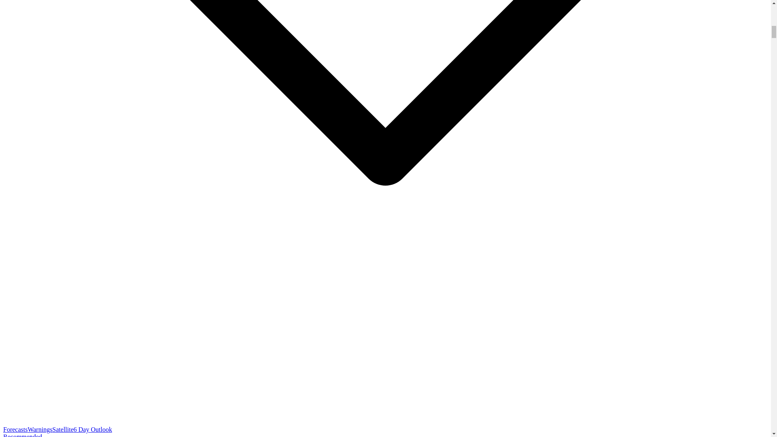 The image size is (777, 437). What do you see at coordinates (40, 430) in the screenshot?
I see `Warnings` at bounding box center [40, 430].